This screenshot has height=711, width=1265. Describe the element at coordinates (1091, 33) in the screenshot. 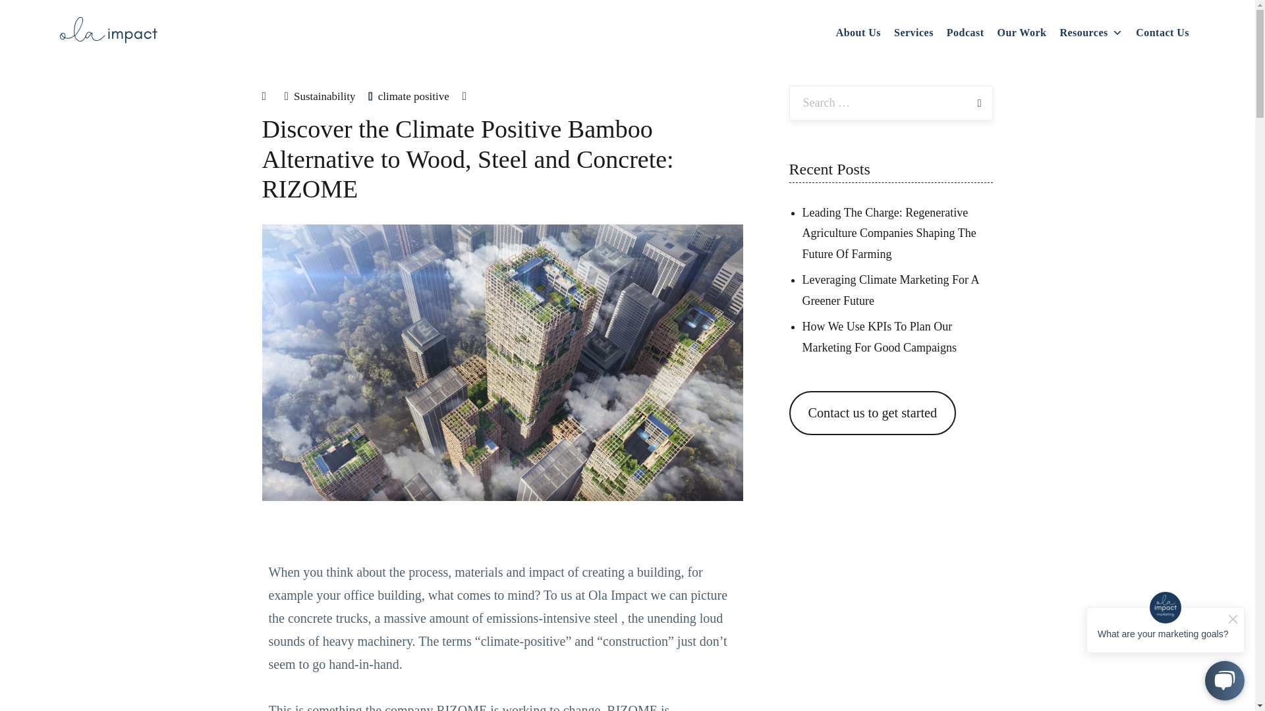

I see `Resources` at that location.